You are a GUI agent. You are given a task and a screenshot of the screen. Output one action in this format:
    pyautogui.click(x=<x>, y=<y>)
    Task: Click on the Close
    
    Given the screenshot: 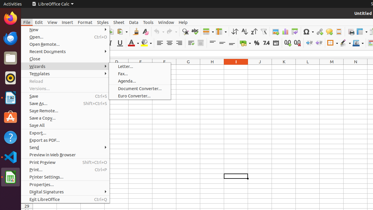 What is the action you would take?
    pyautogui.click(x=65, y=59)
    